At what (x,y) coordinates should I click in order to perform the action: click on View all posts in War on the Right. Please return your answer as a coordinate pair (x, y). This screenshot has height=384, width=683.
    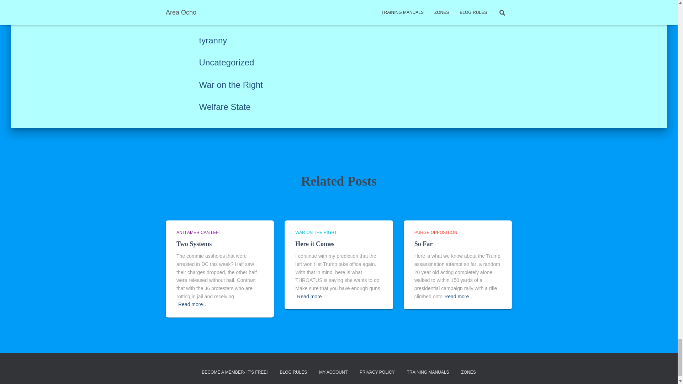
    Looking at the image, I should click on (316, 232).